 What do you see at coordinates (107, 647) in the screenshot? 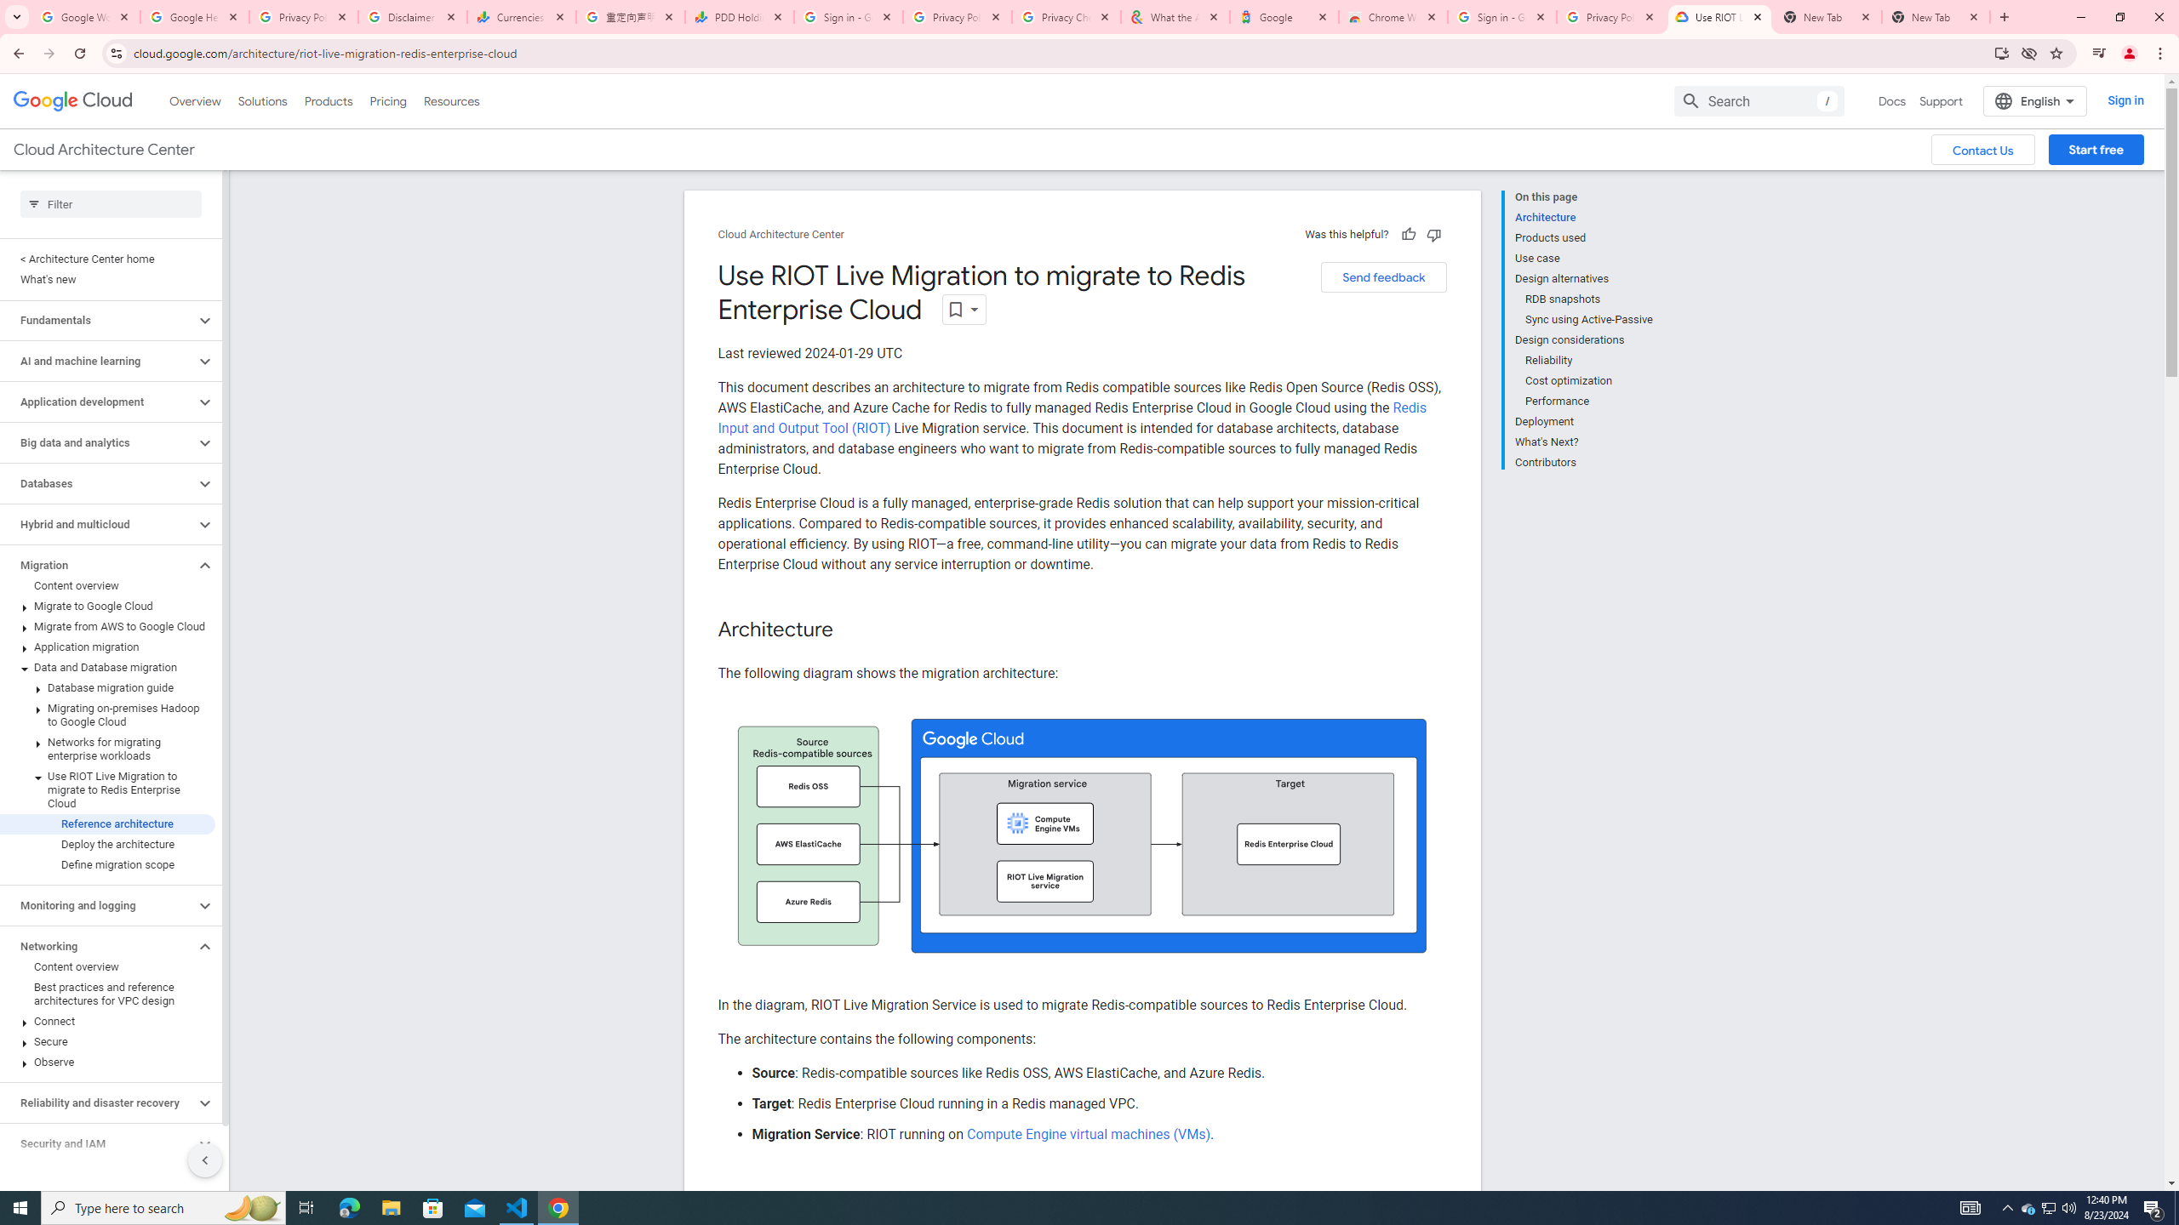
I see `Application migration` at bounding box center [107, 647].